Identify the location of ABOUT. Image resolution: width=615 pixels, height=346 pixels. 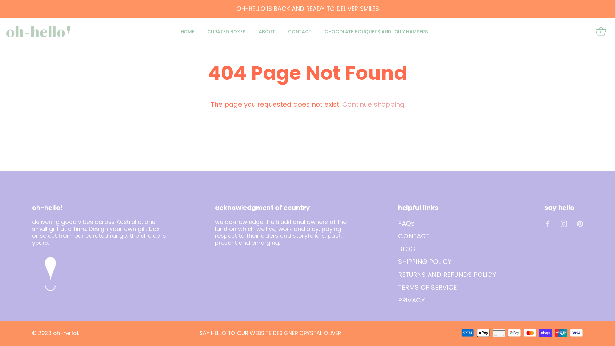
(267, 32).